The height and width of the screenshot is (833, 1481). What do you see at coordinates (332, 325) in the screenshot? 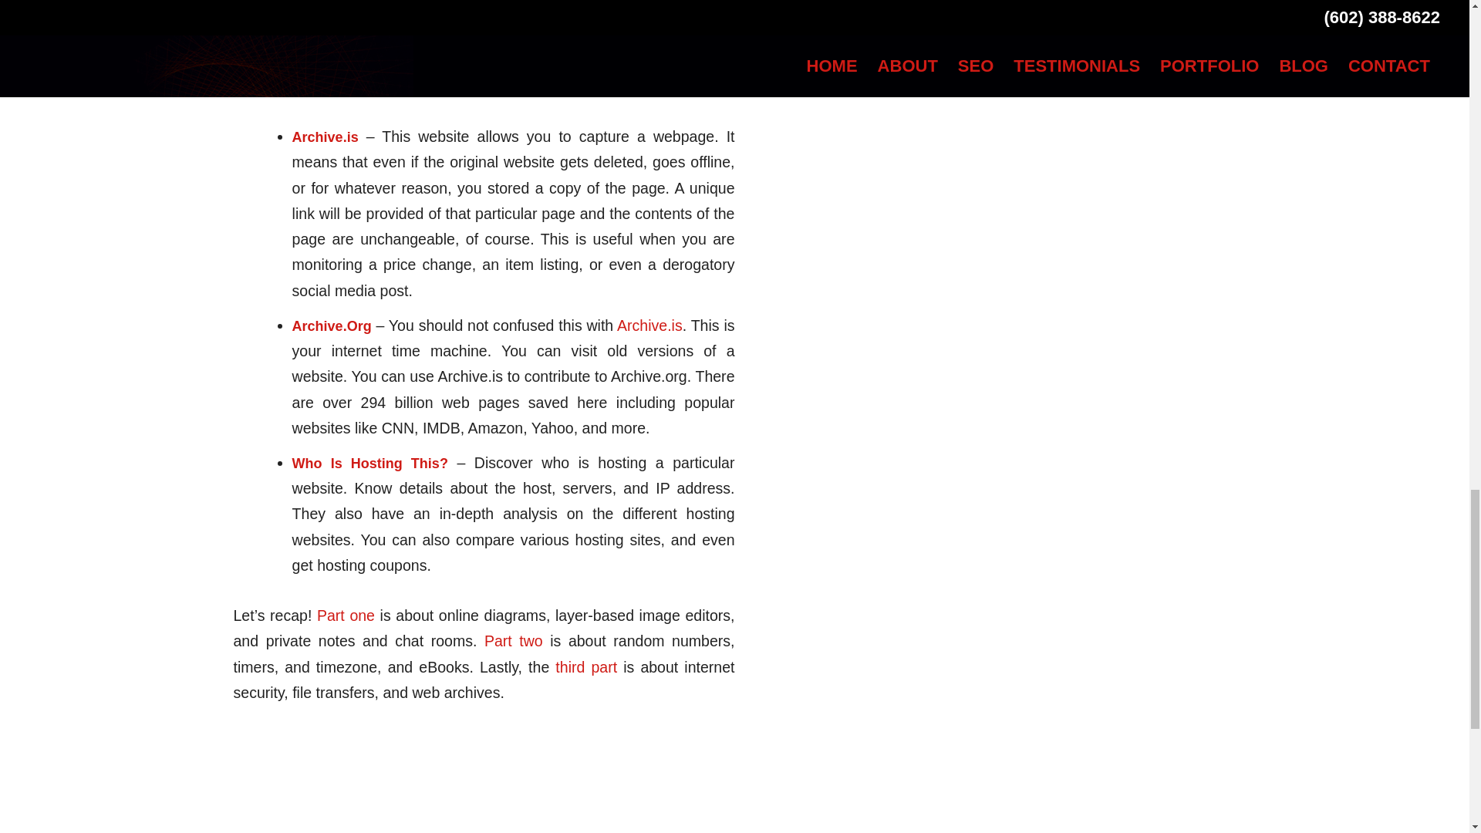
I see `Archive.Org` at bounding box center [332, 325].